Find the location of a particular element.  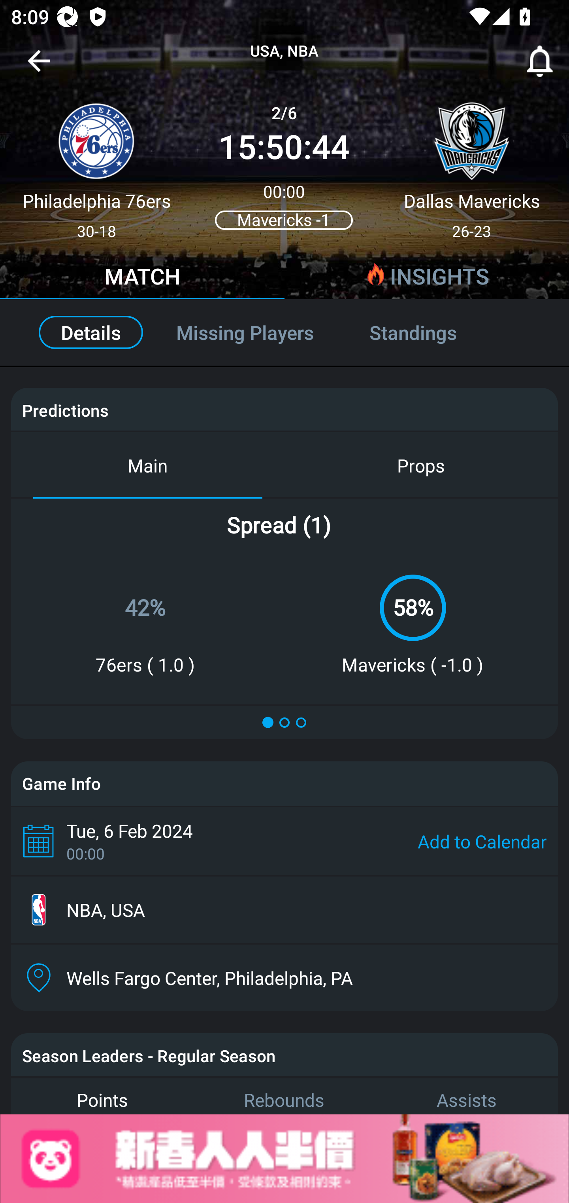

Dallas Mavericks 26-23 is located at coordinates (472, 165).